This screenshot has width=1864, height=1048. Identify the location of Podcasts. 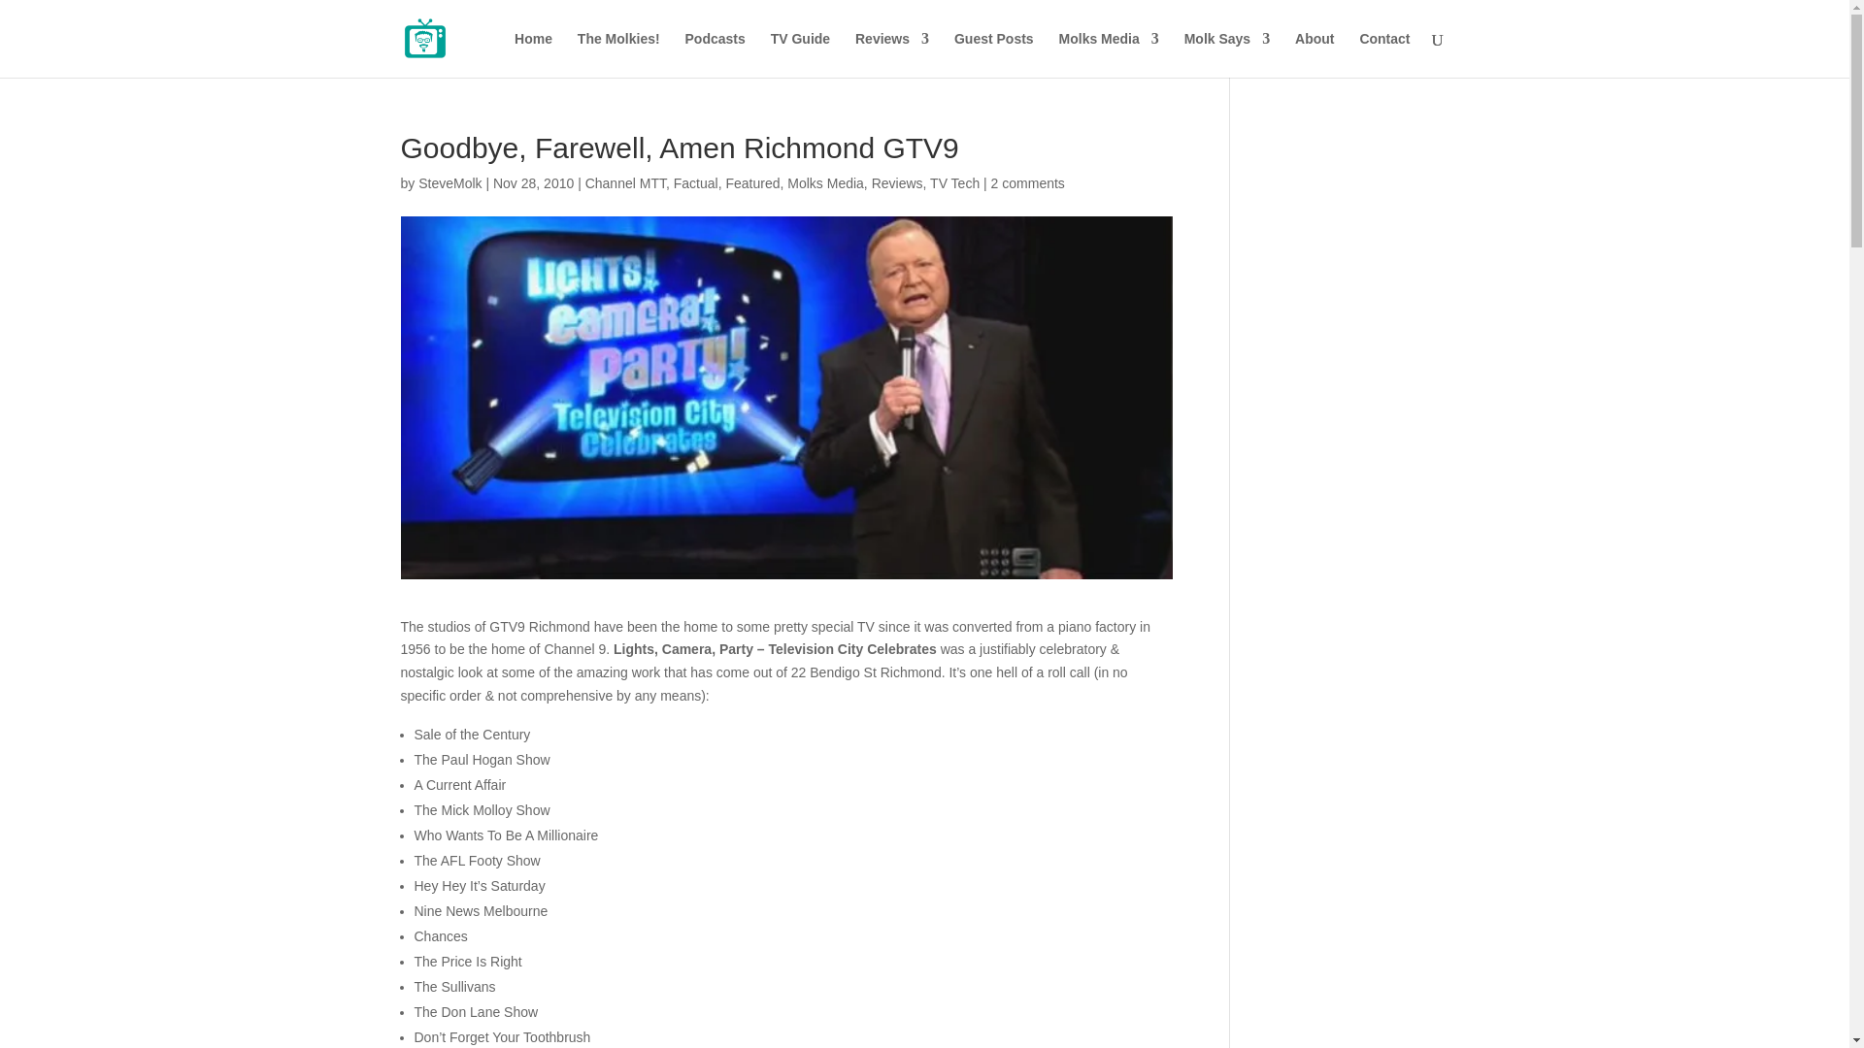
(716, 54).